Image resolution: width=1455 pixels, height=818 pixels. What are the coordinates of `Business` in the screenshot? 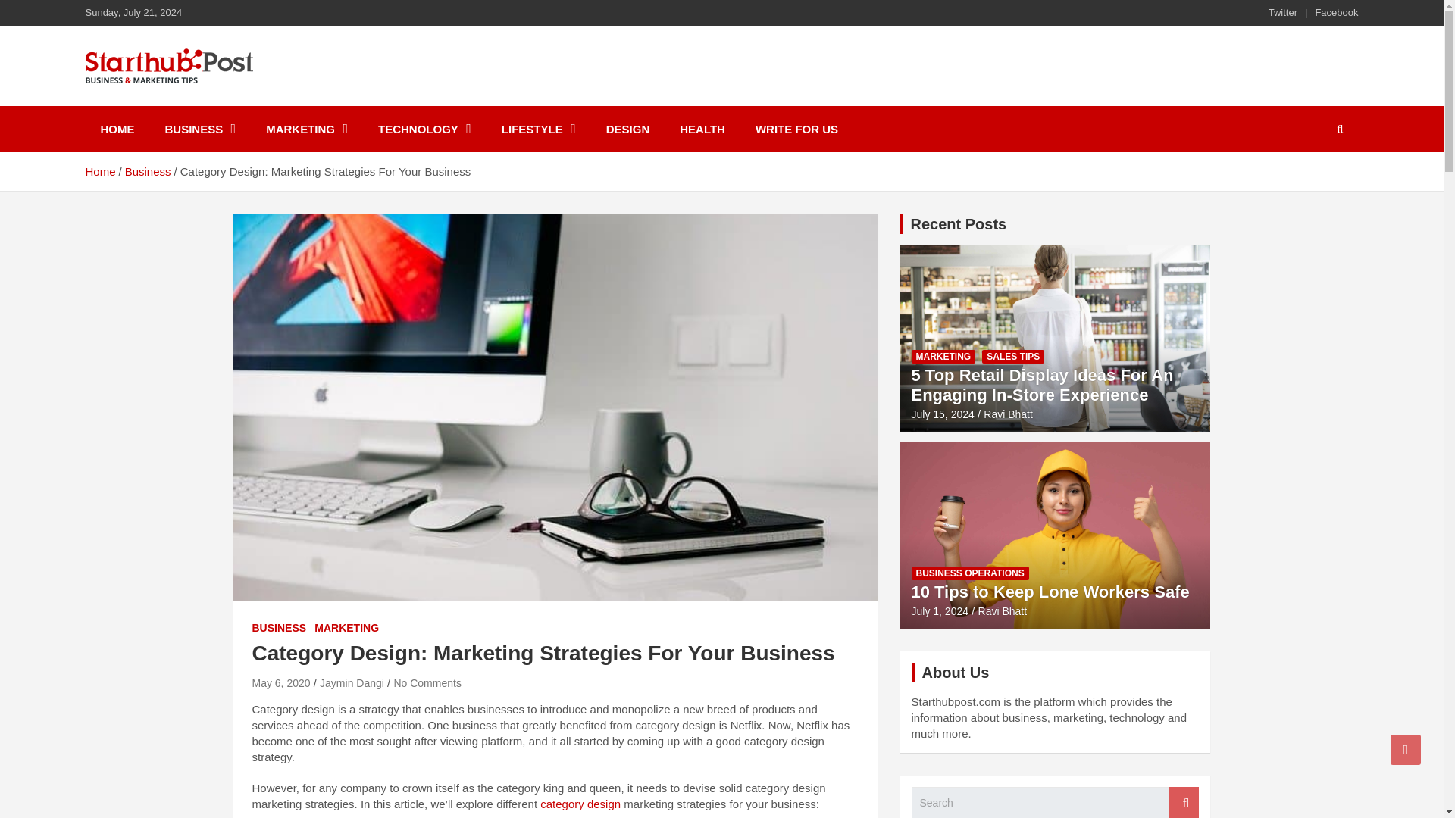 It's located at (149, 171).